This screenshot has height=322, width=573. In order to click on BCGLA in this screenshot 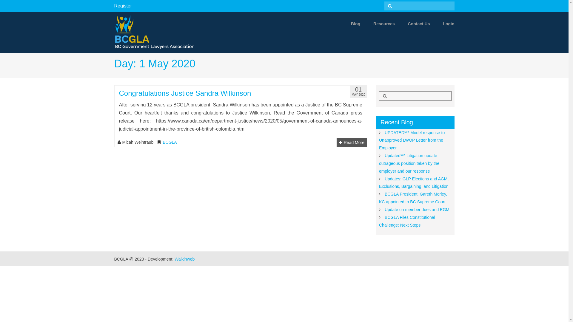, I will do `click(170, 142)`.